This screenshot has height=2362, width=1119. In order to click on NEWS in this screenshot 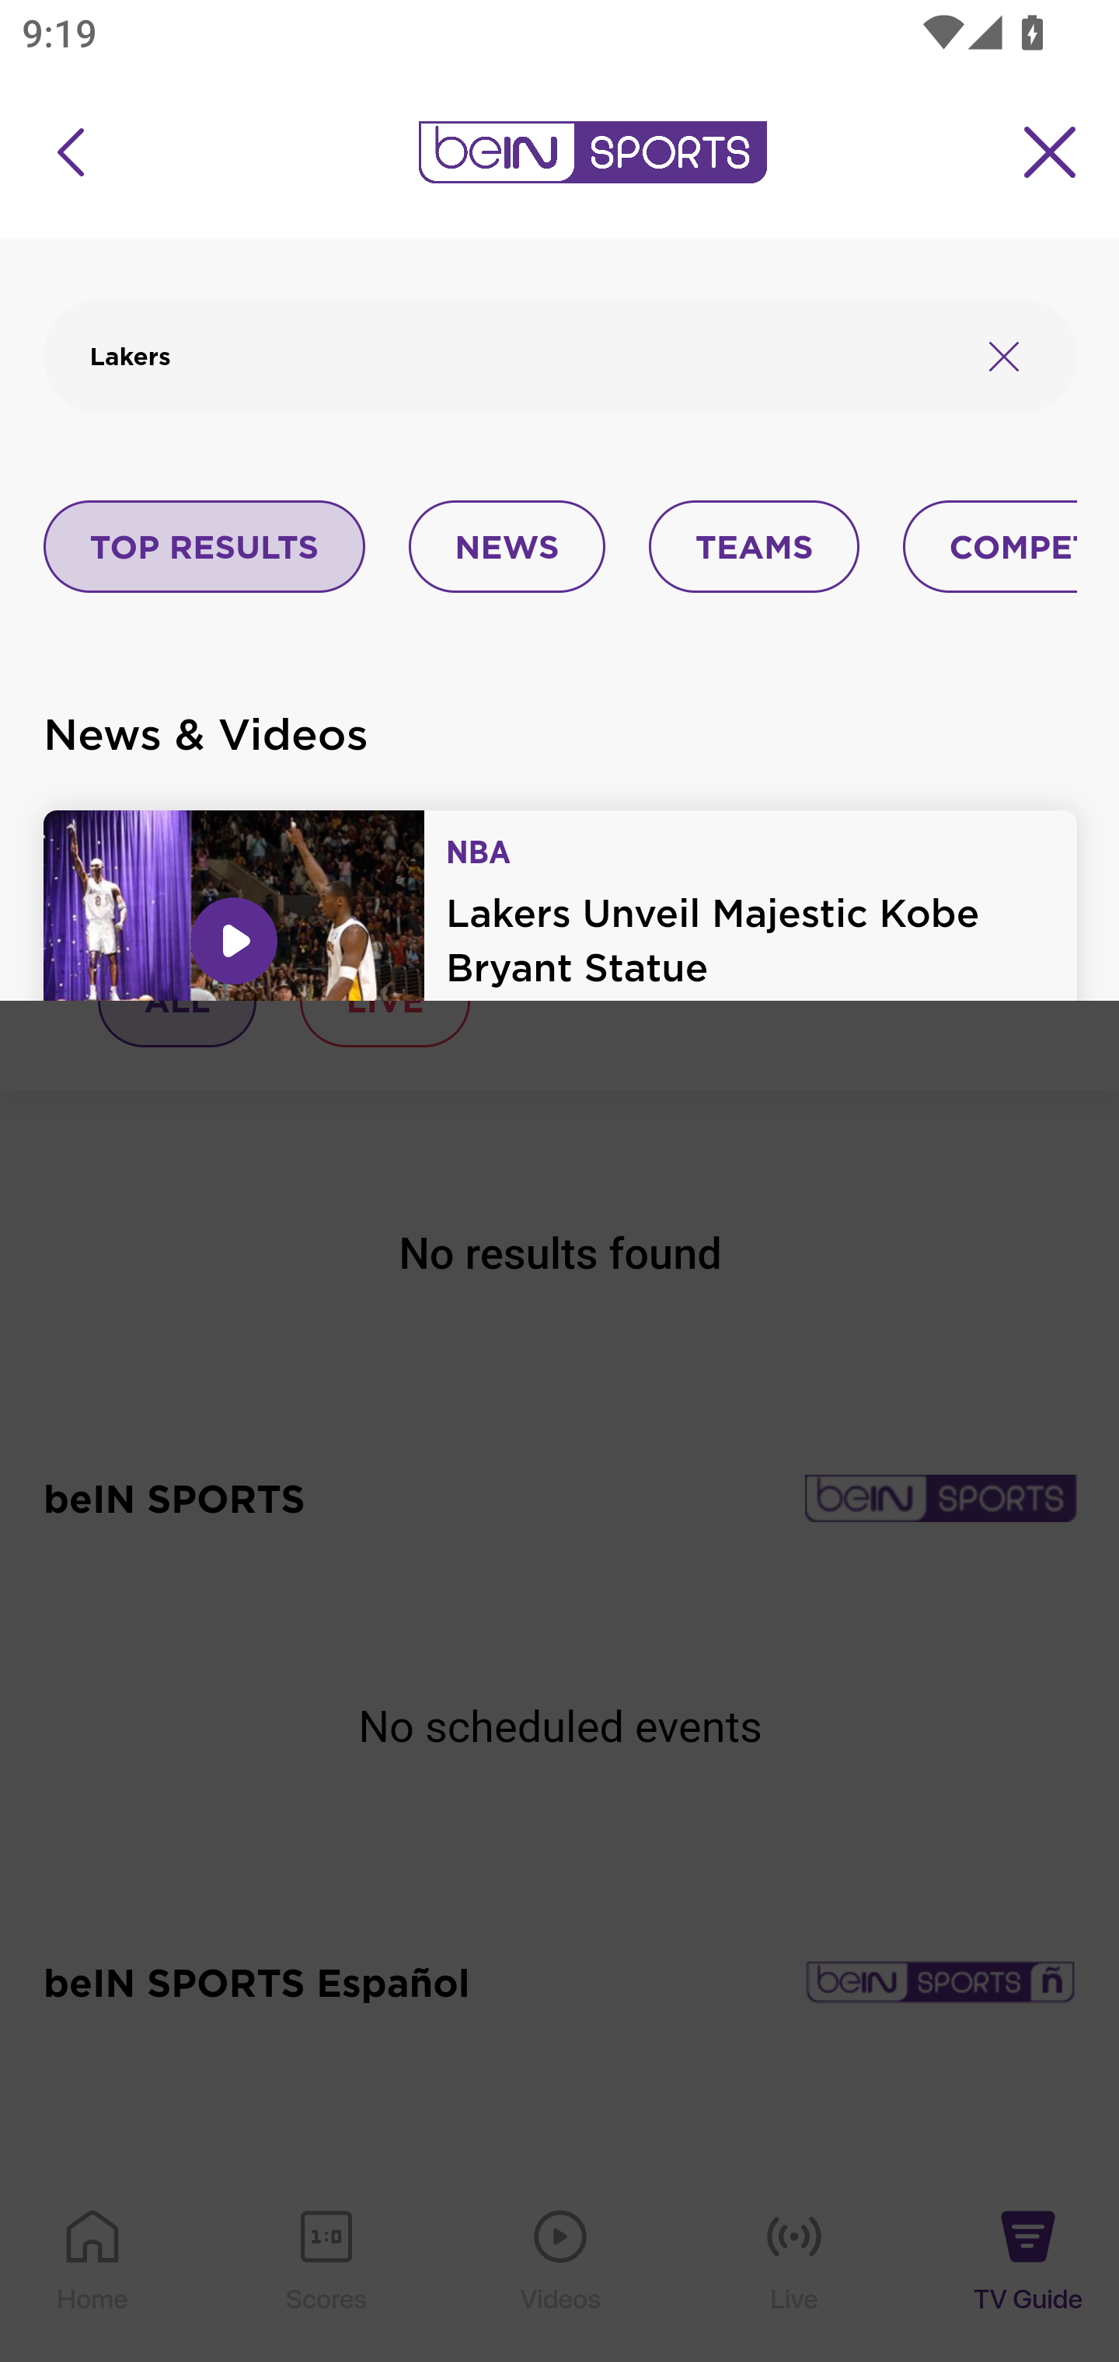, I will do `click(507, 548)`.